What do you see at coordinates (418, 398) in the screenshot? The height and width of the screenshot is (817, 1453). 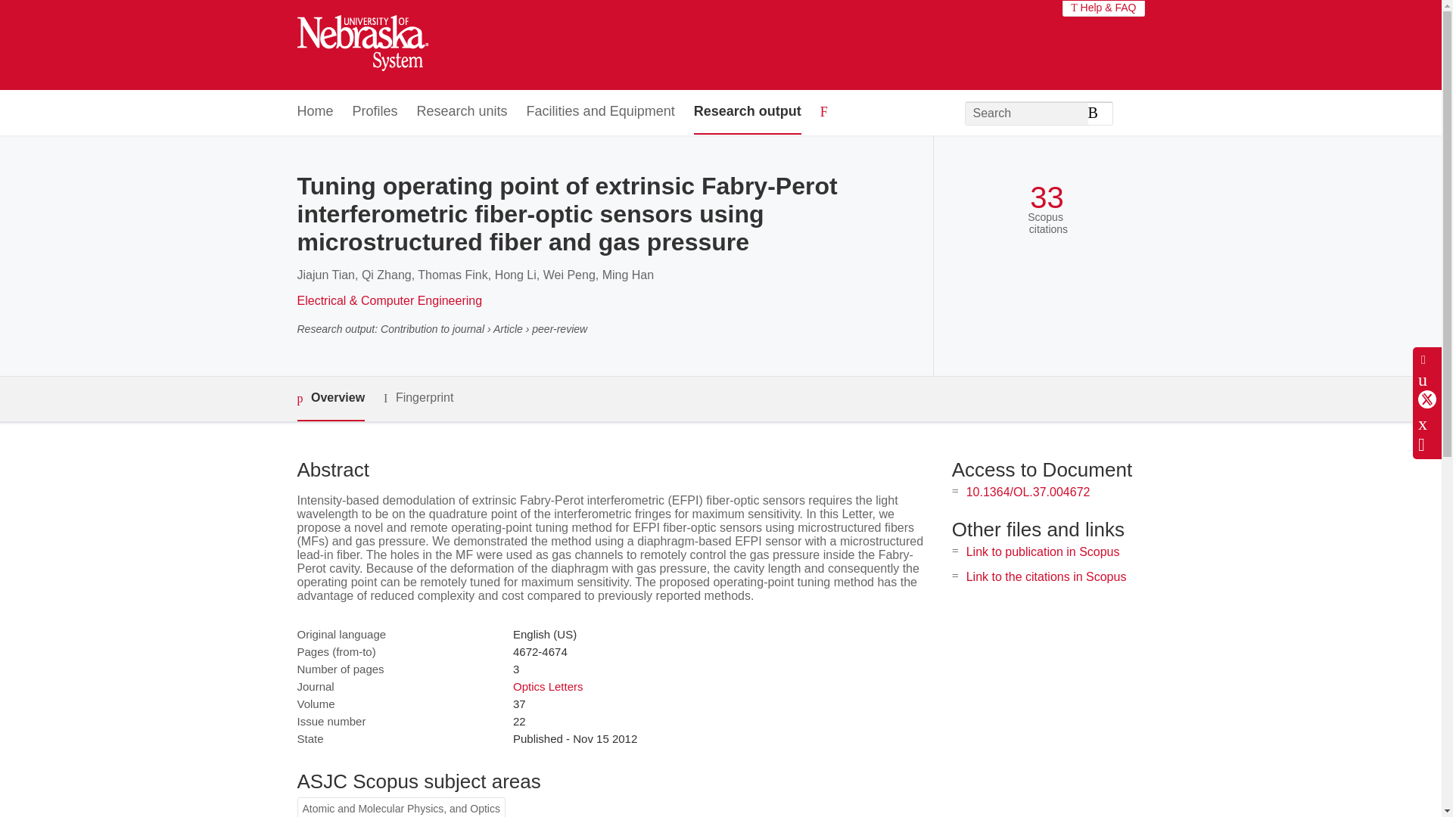 I see `Fingerprint` at bounding box center [418, 398].